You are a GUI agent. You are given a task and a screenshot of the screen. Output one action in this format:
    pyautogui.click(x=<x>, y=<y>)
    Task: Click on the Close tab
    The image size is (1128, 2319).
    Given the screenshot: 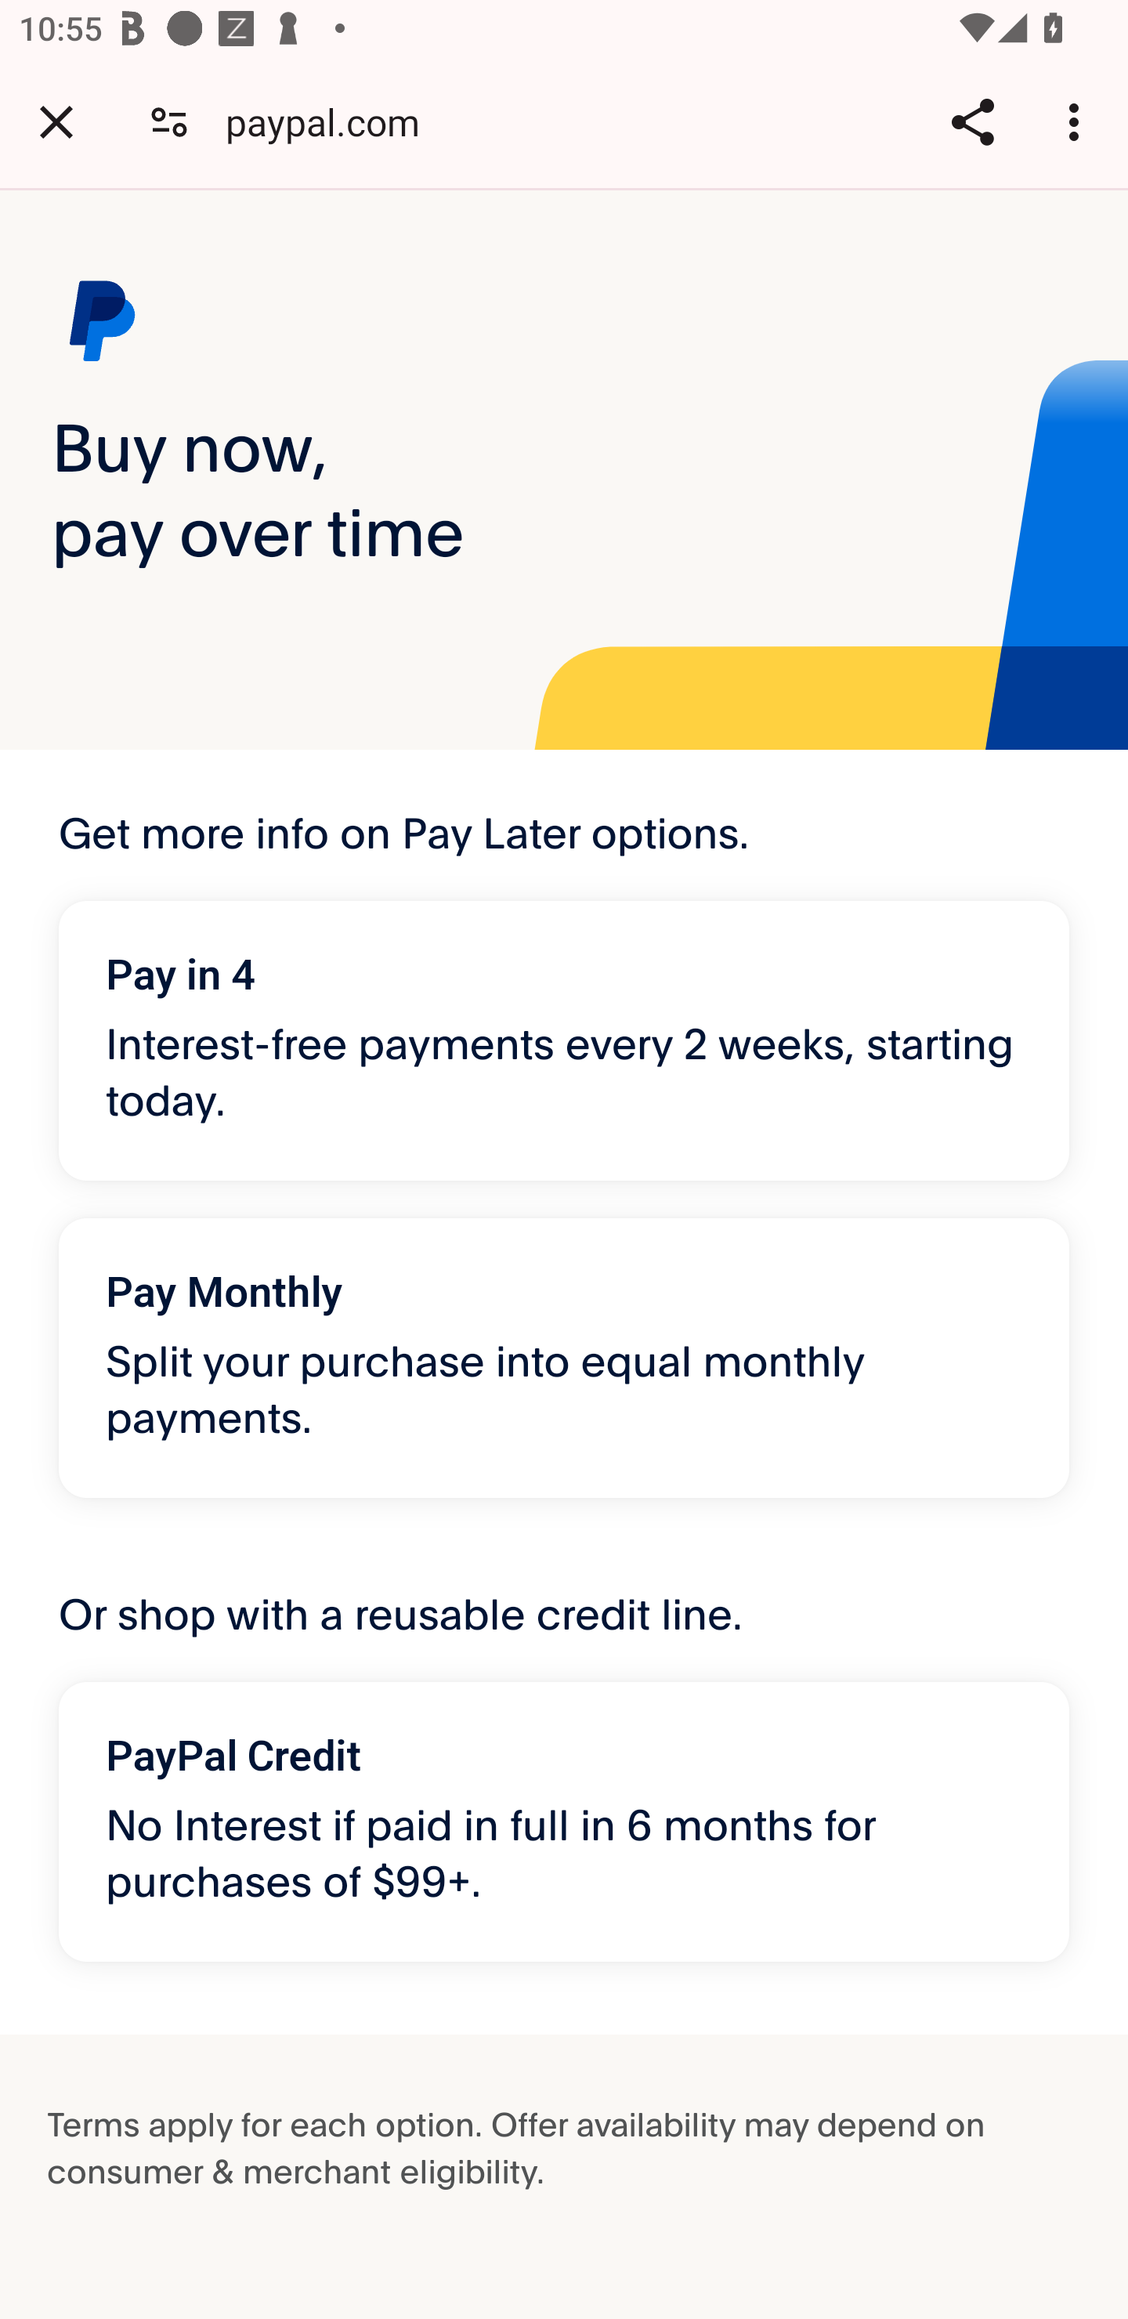 What is the action you would take?
    pyautogui.click(x=56, y=121)
    